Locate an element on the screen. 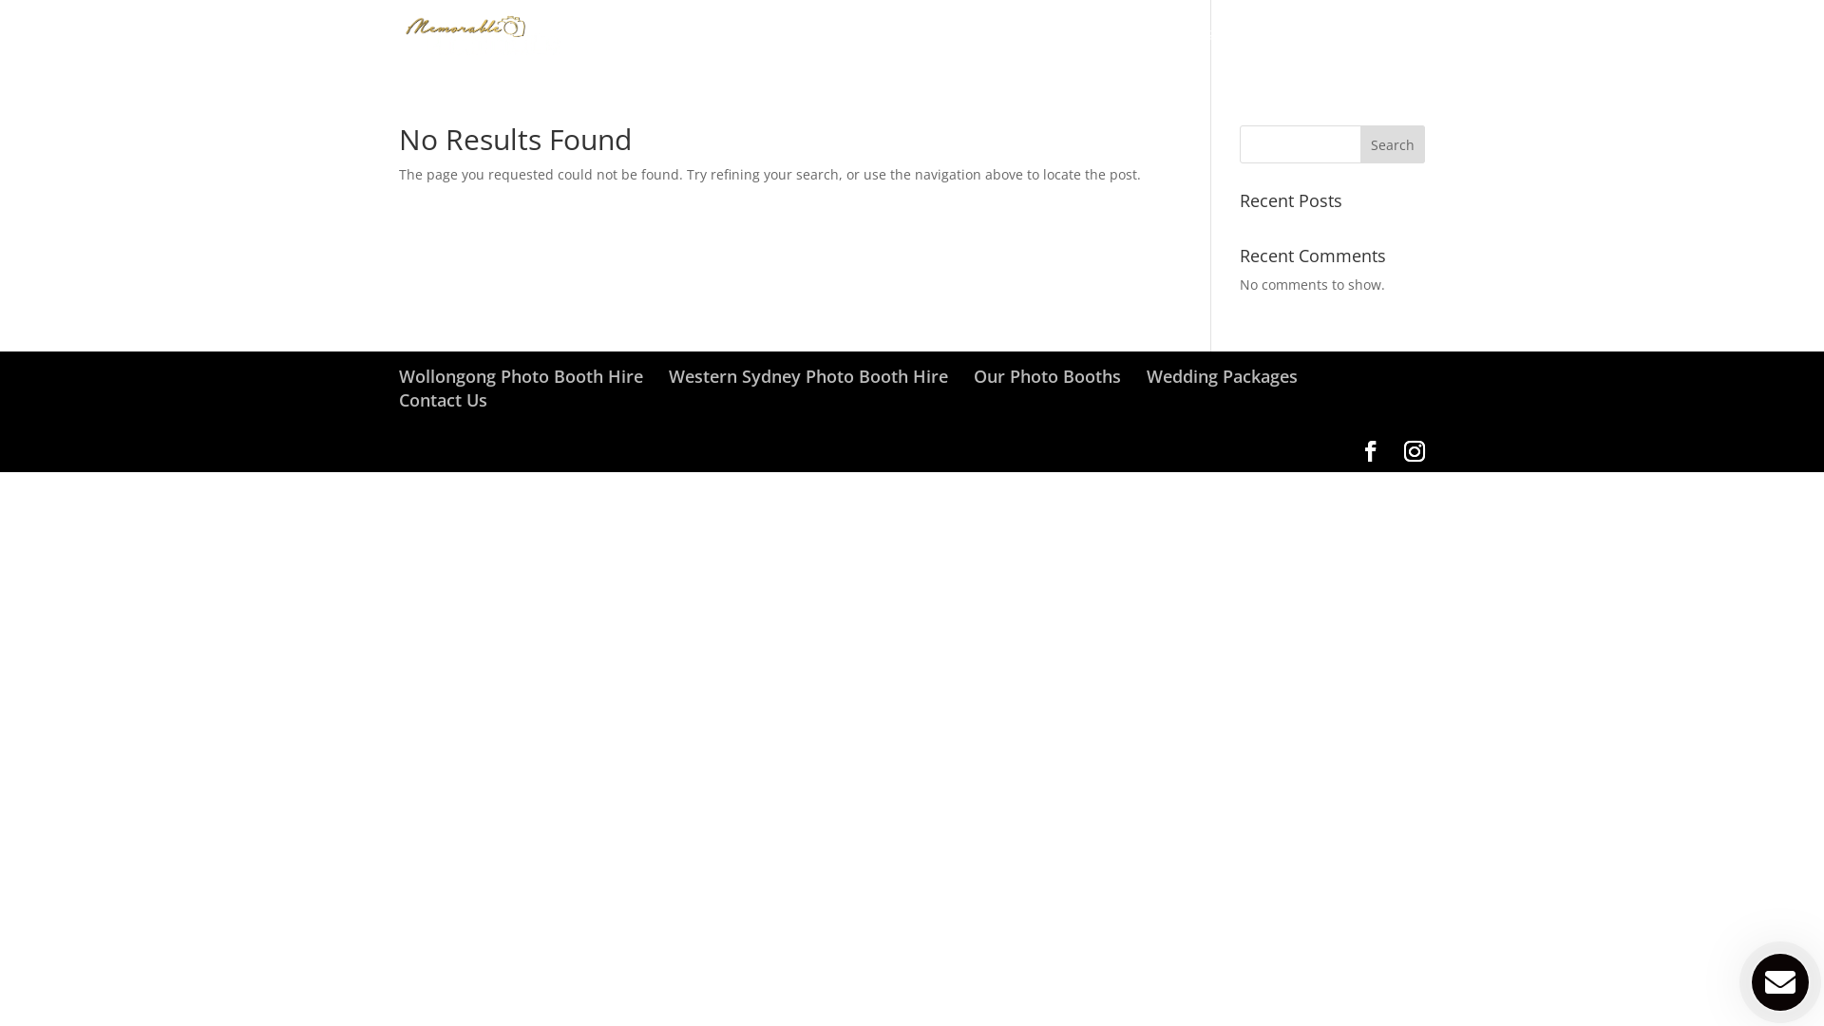 This screenshot has height=1026, width=1824. Western Sydney Photo Booth Hire is located at coordinates (808, 376).